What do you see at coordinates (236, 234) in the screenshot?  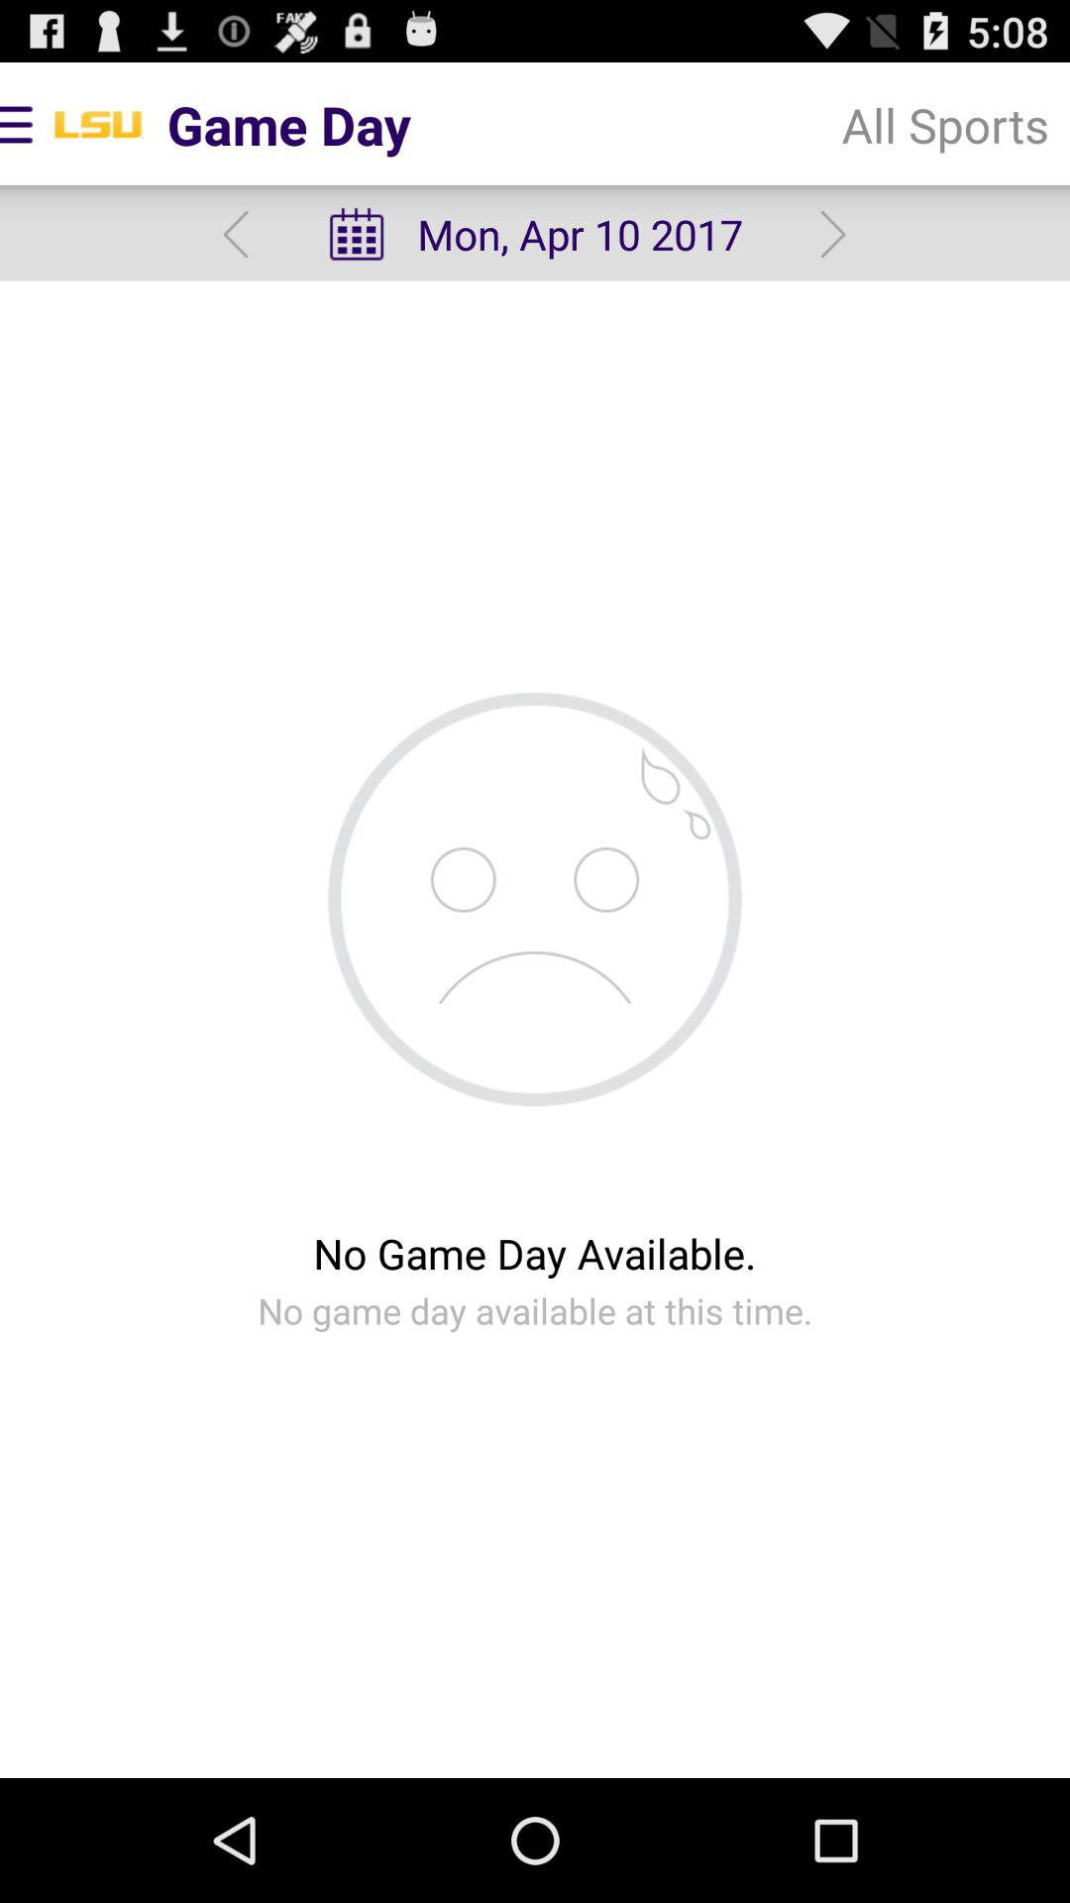 I see `go back` at bounding box center [236, 234].